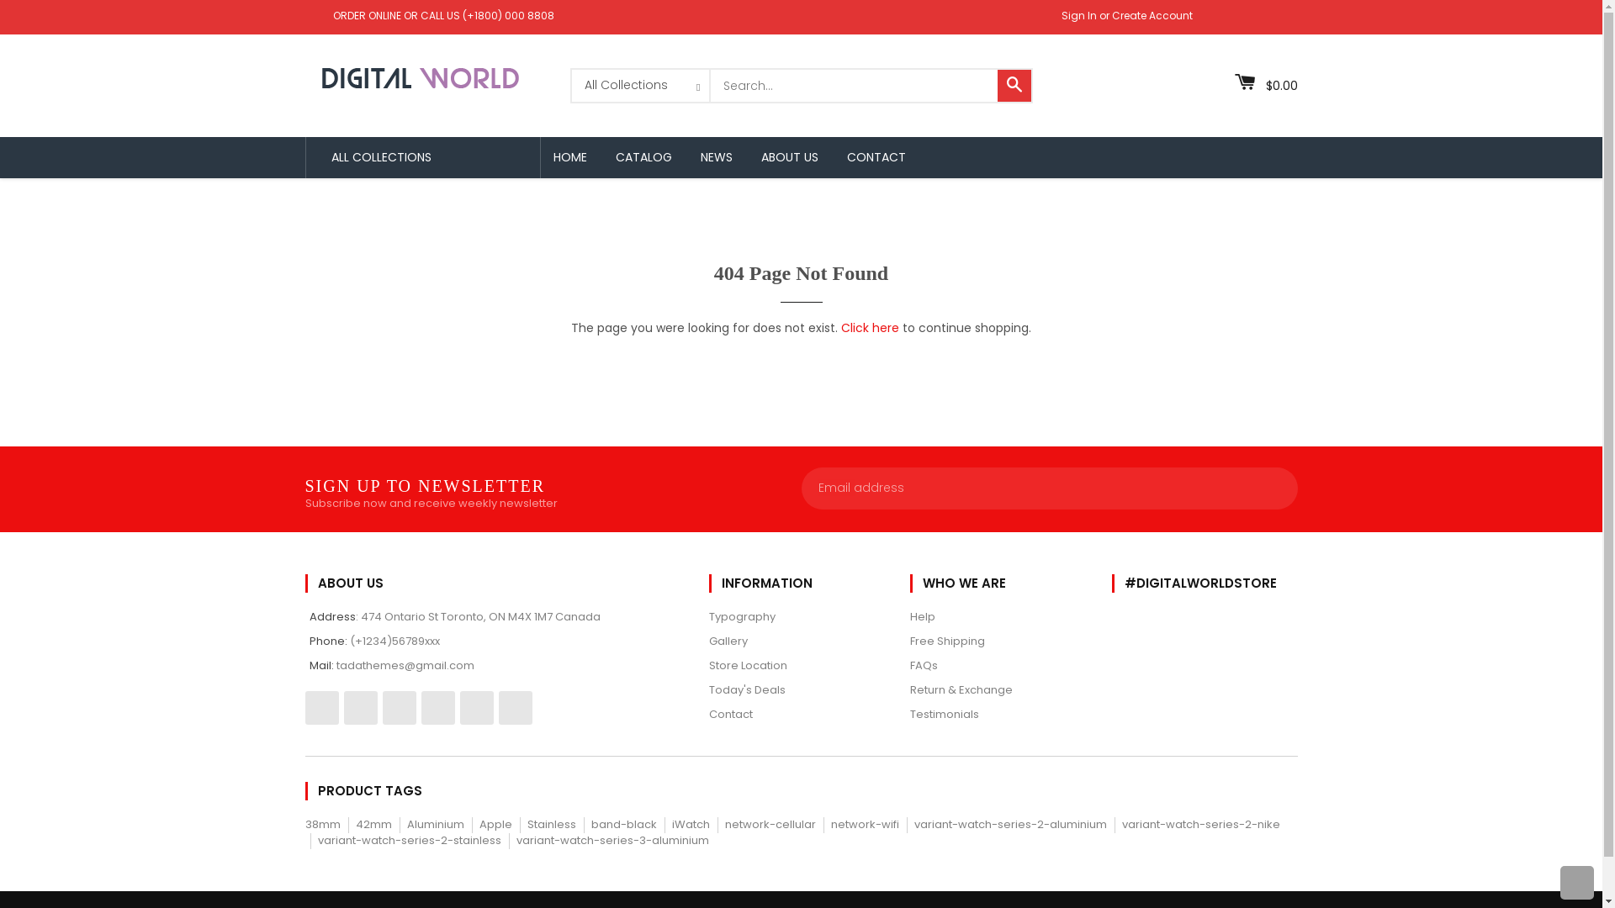  I want to click on Click here, so click(870, 328).